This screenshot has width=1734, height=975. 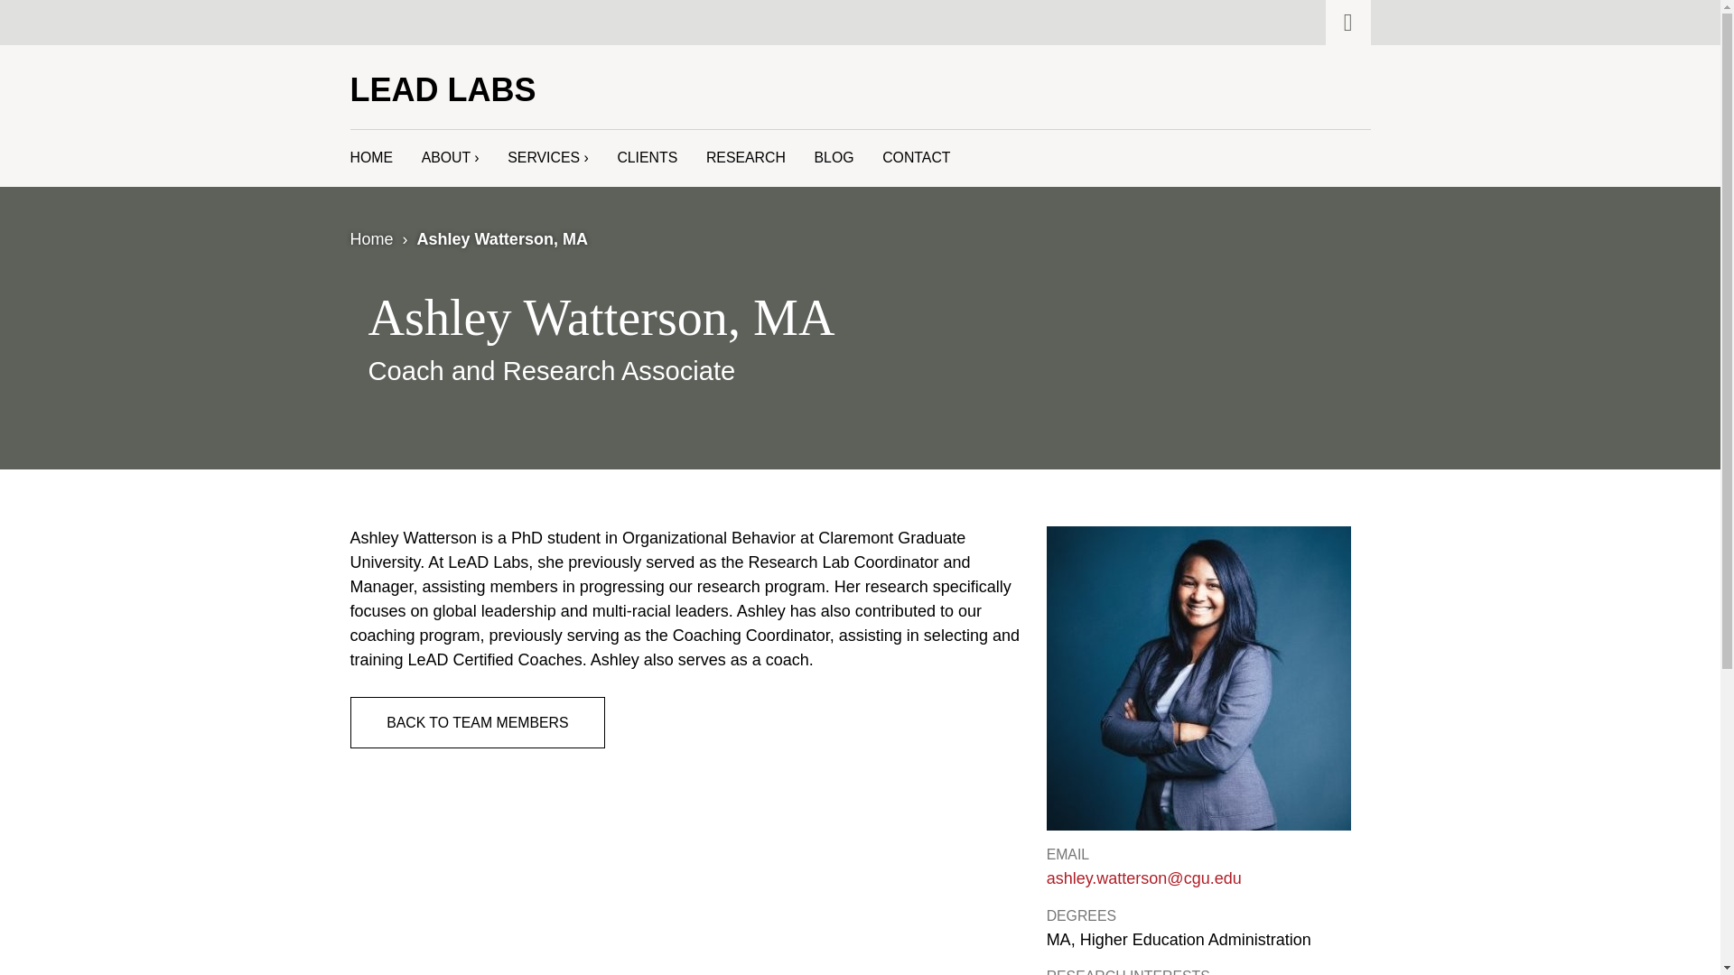 What do you see at coordinates (443, 88) in the screenshot?
I see `LEAD LABS` at bounding box center [443, 88].